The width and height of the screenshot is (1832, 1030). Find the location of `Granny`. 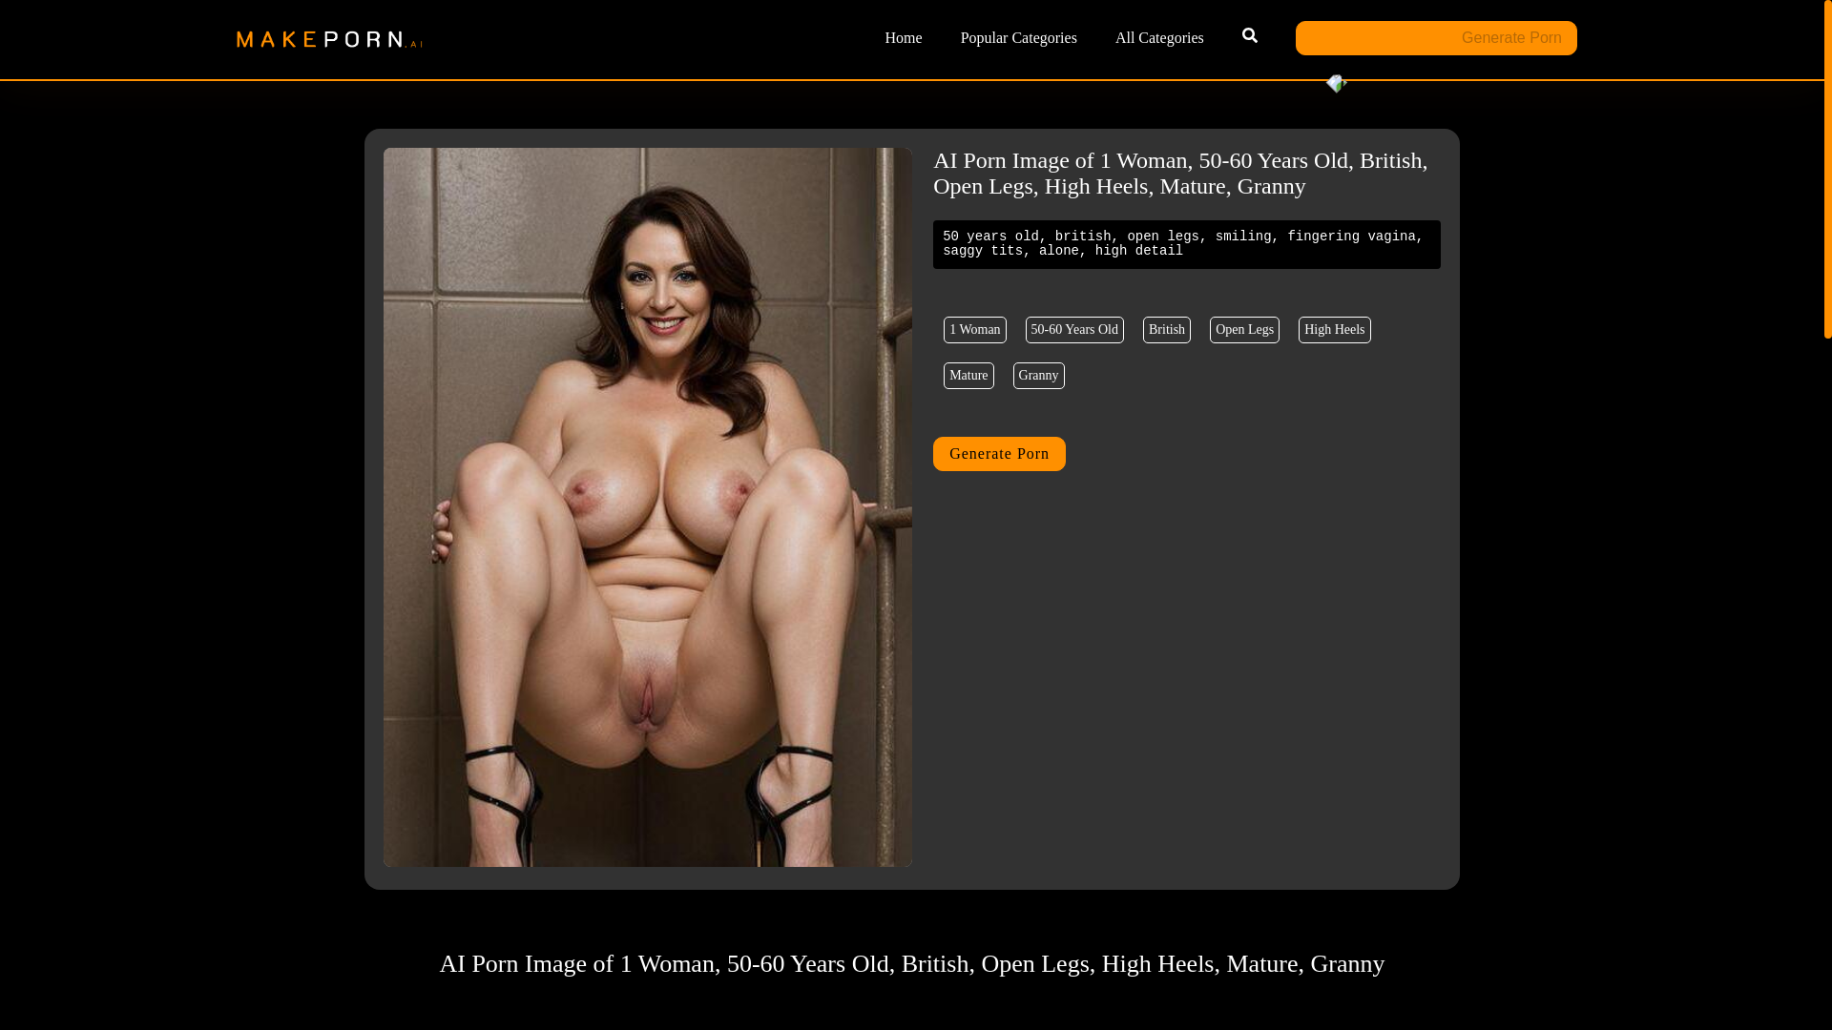

Granny is located at coordinates (1038, 376).